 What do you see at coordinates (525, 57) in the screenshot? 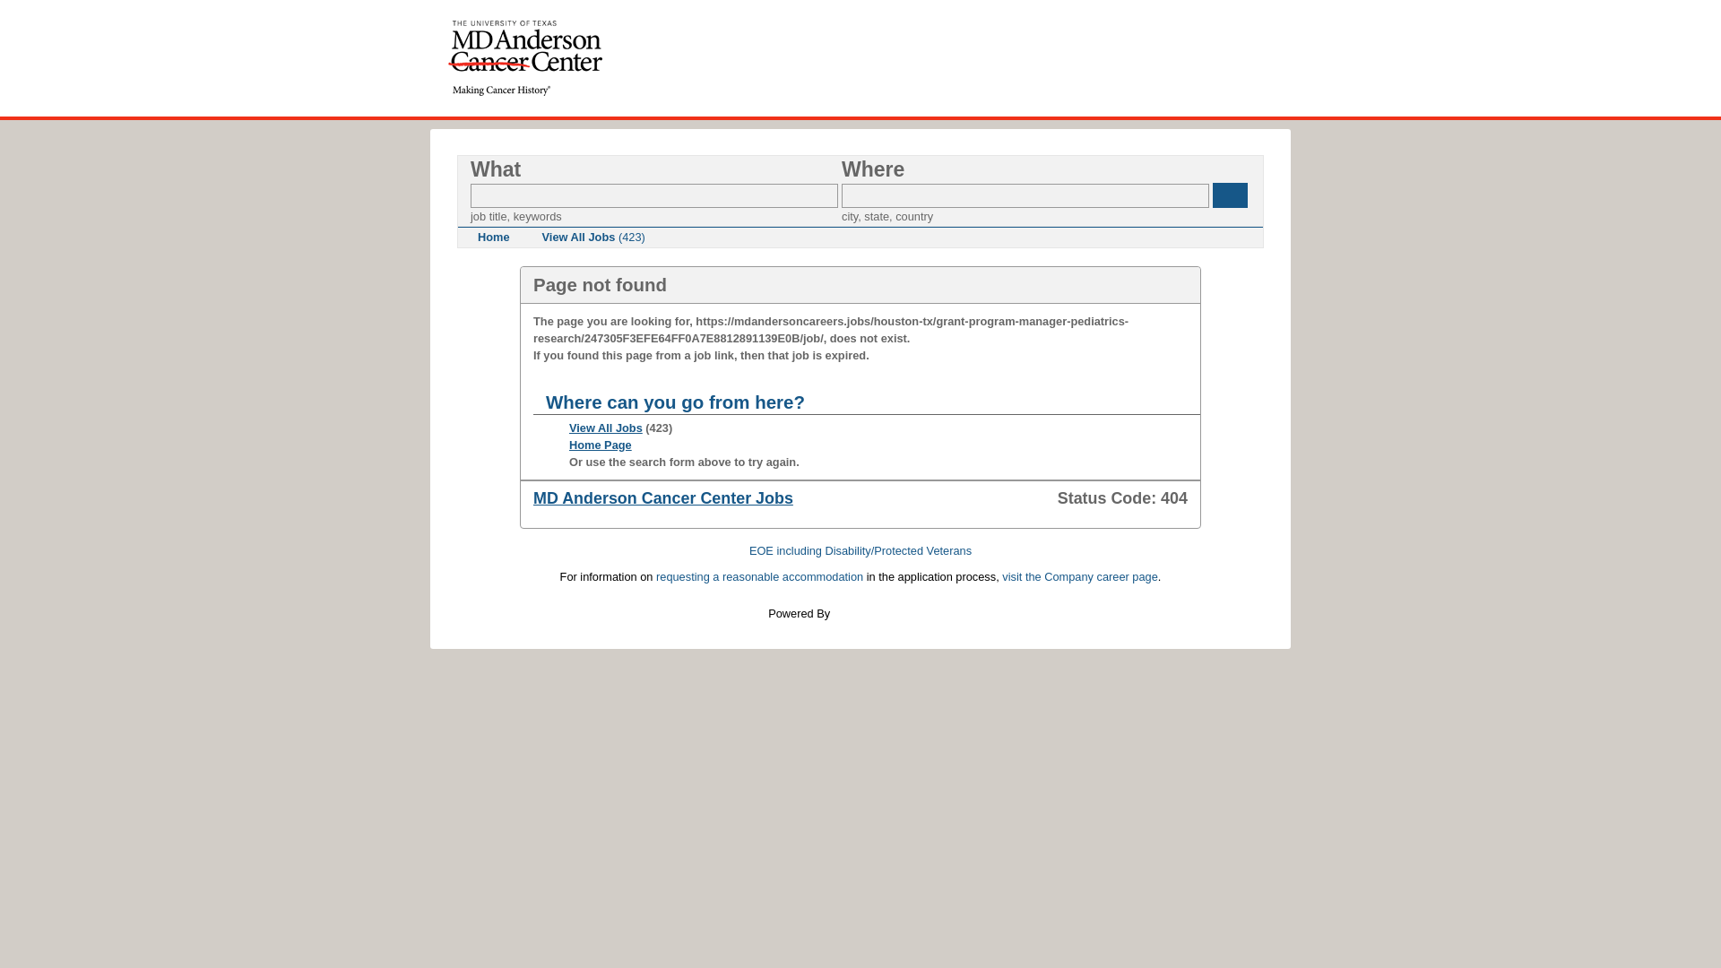
I see `home` at bounding box center [525, 57].